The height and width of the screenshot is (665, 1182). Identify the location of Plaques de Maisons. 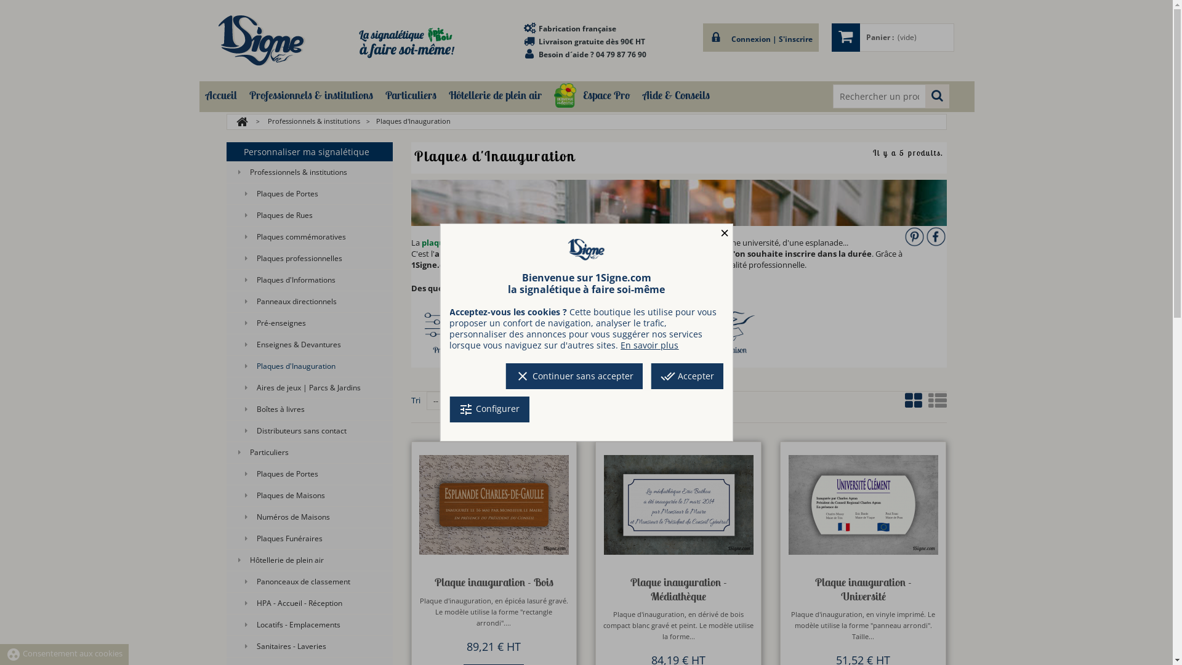
(310, 496).